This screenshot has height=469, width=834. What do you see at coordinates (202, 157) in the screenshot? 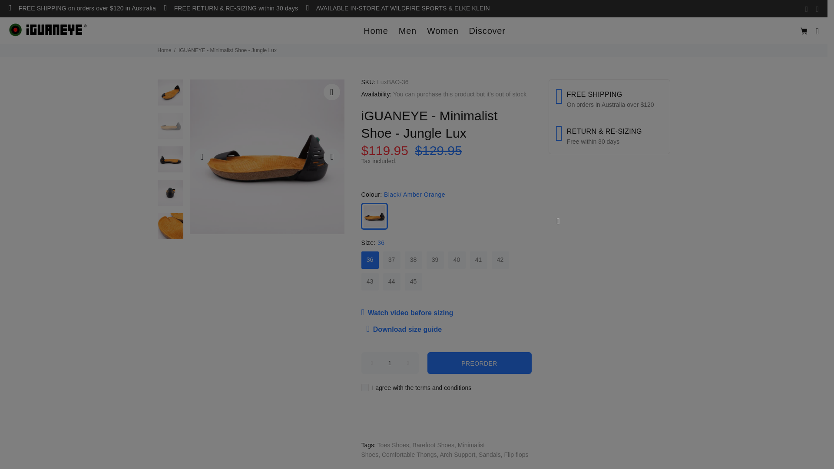
I see `Previous` at bounding box center [202, 157].